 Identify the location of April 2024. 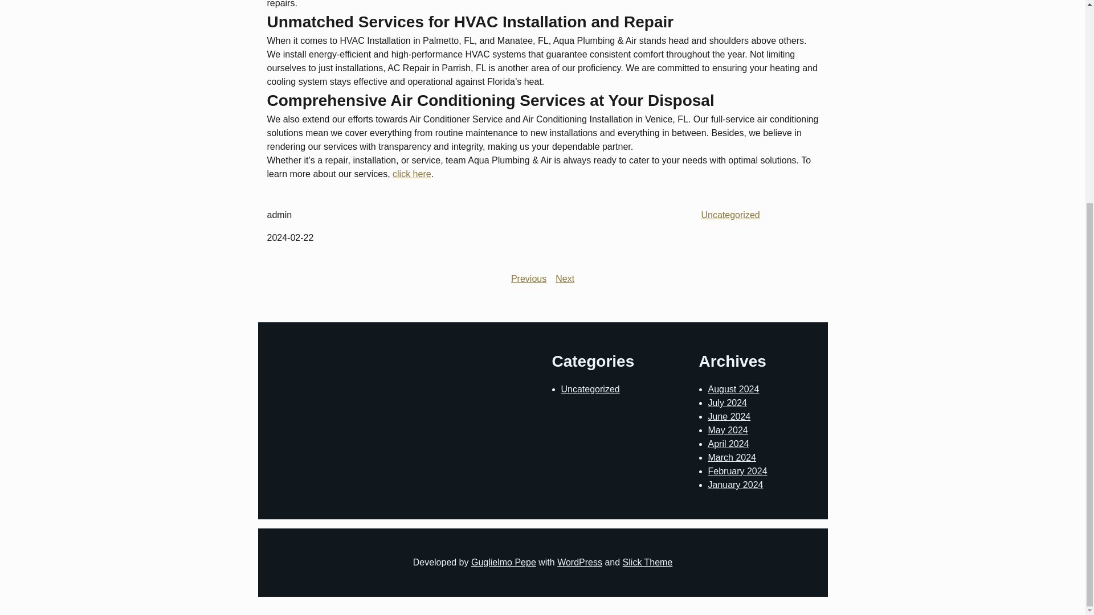
(728, 444).